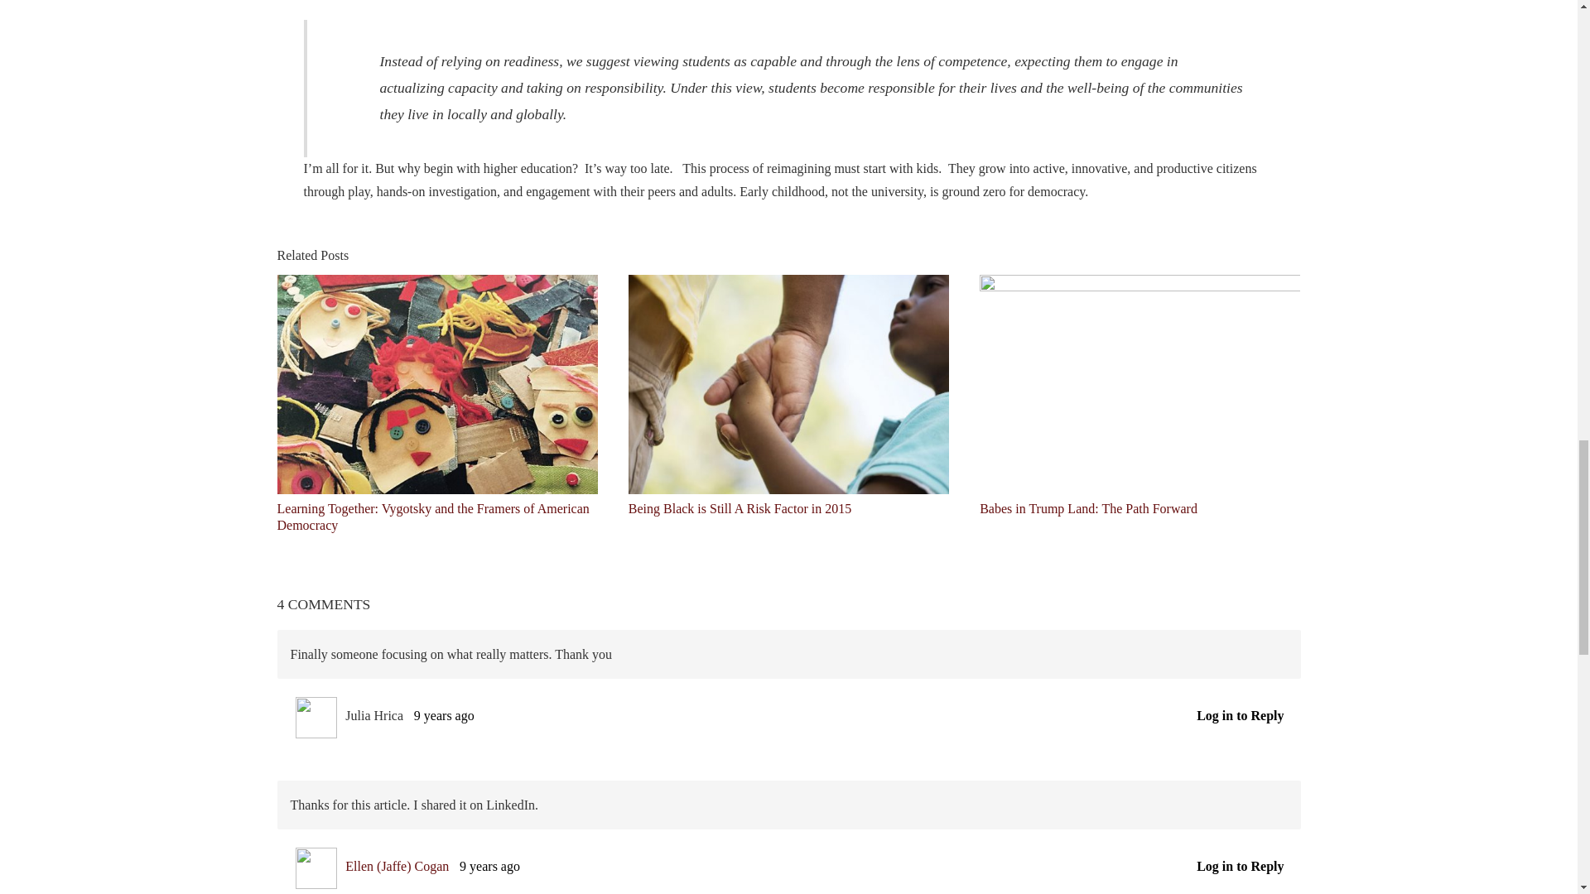  What do you see at coordinates (739, 508) in the screenshot?
I see `Being Black is Still A Risk Factor in 2015` at bounding box center [739, 508].